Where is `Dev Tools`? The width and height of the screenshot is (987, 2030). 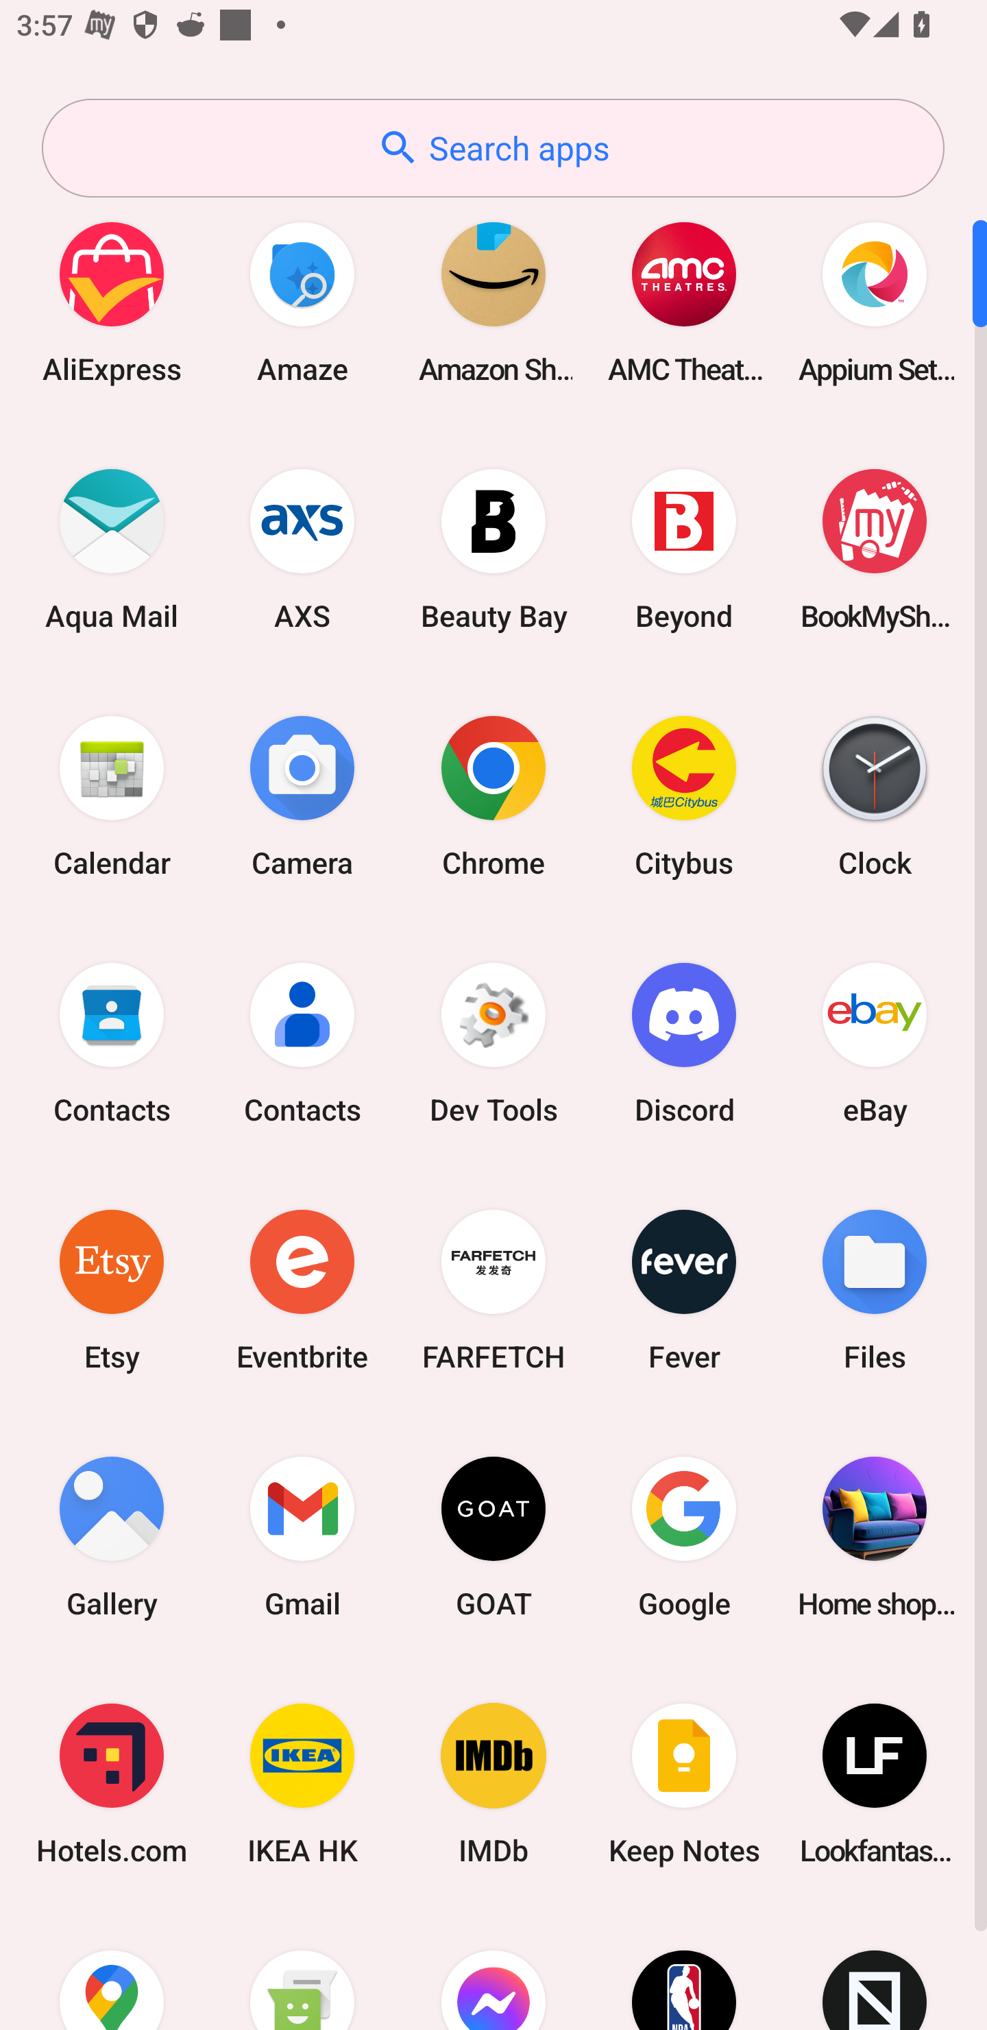
Dev Tools is located at coordinates (493, 1042).